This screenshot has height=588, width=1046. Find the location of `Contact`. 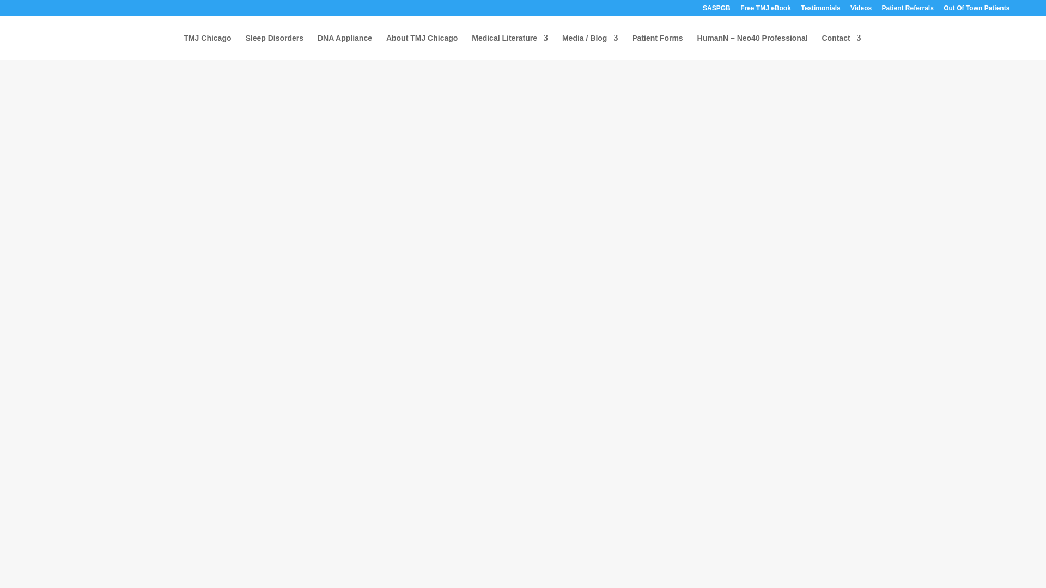

Contact is located at coordinates (841, 47).